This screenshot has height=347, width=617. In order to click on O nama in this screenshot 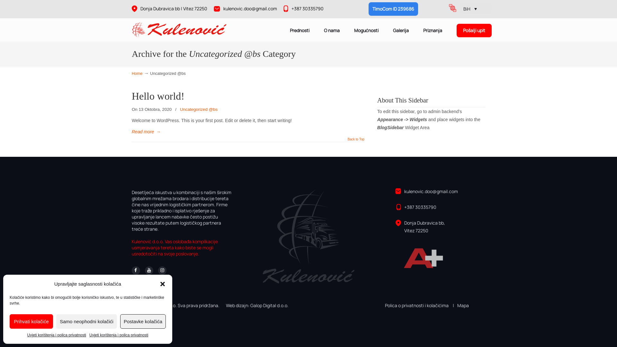, I will do `click(332, 31)`.